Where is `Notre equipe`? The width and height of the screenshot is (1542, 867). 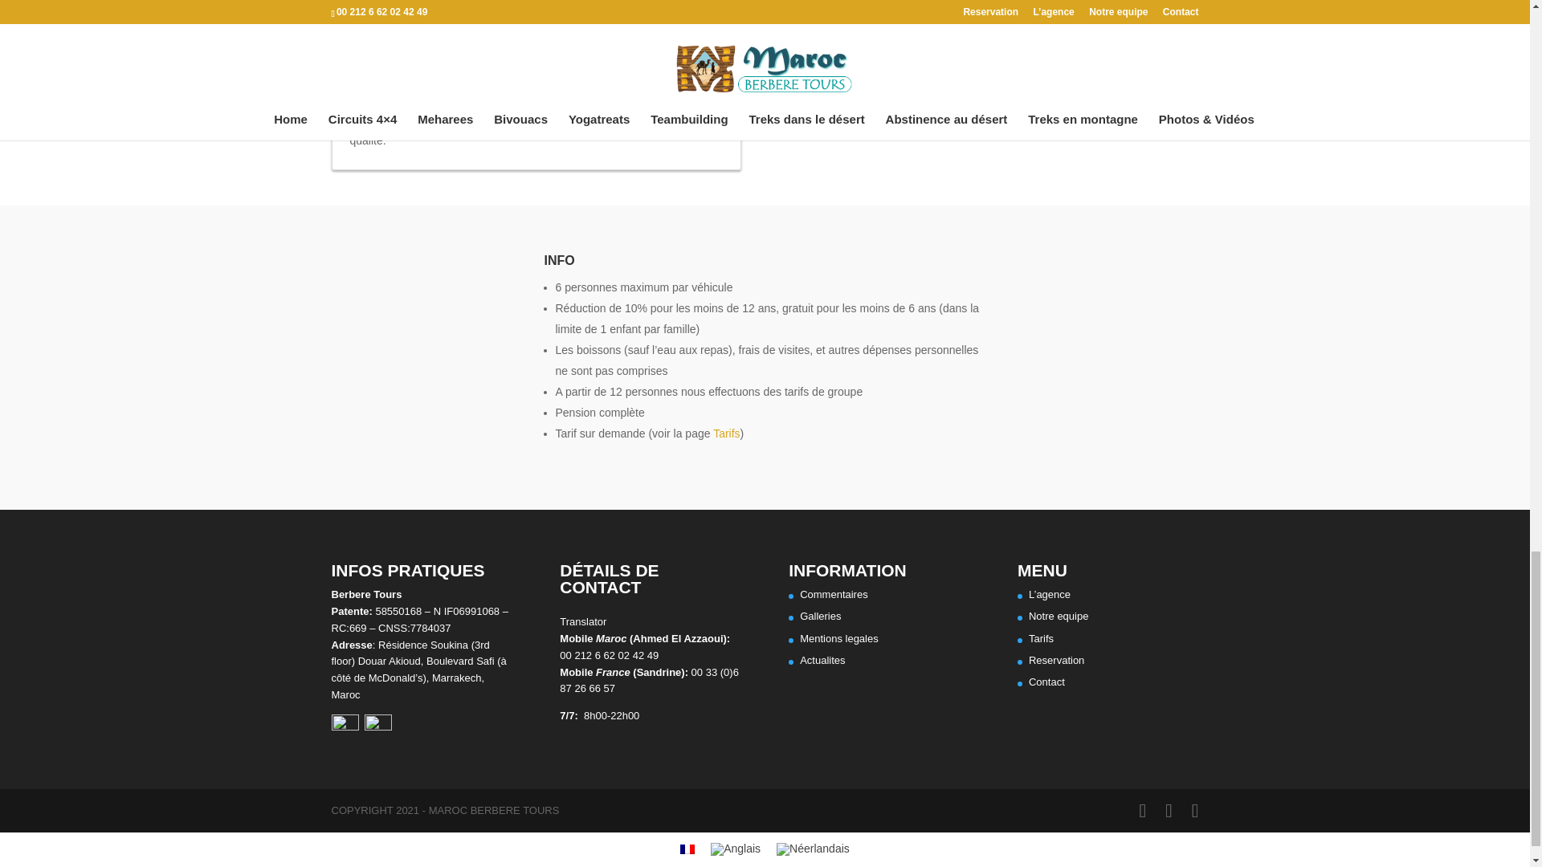 Notre equipe is located at coordinates (1059, 617).